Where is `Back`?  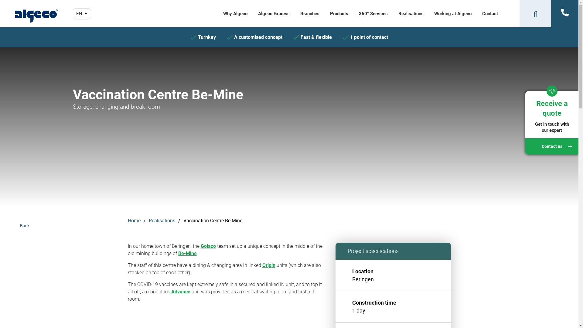
Back is located at coordinates (25, 223).